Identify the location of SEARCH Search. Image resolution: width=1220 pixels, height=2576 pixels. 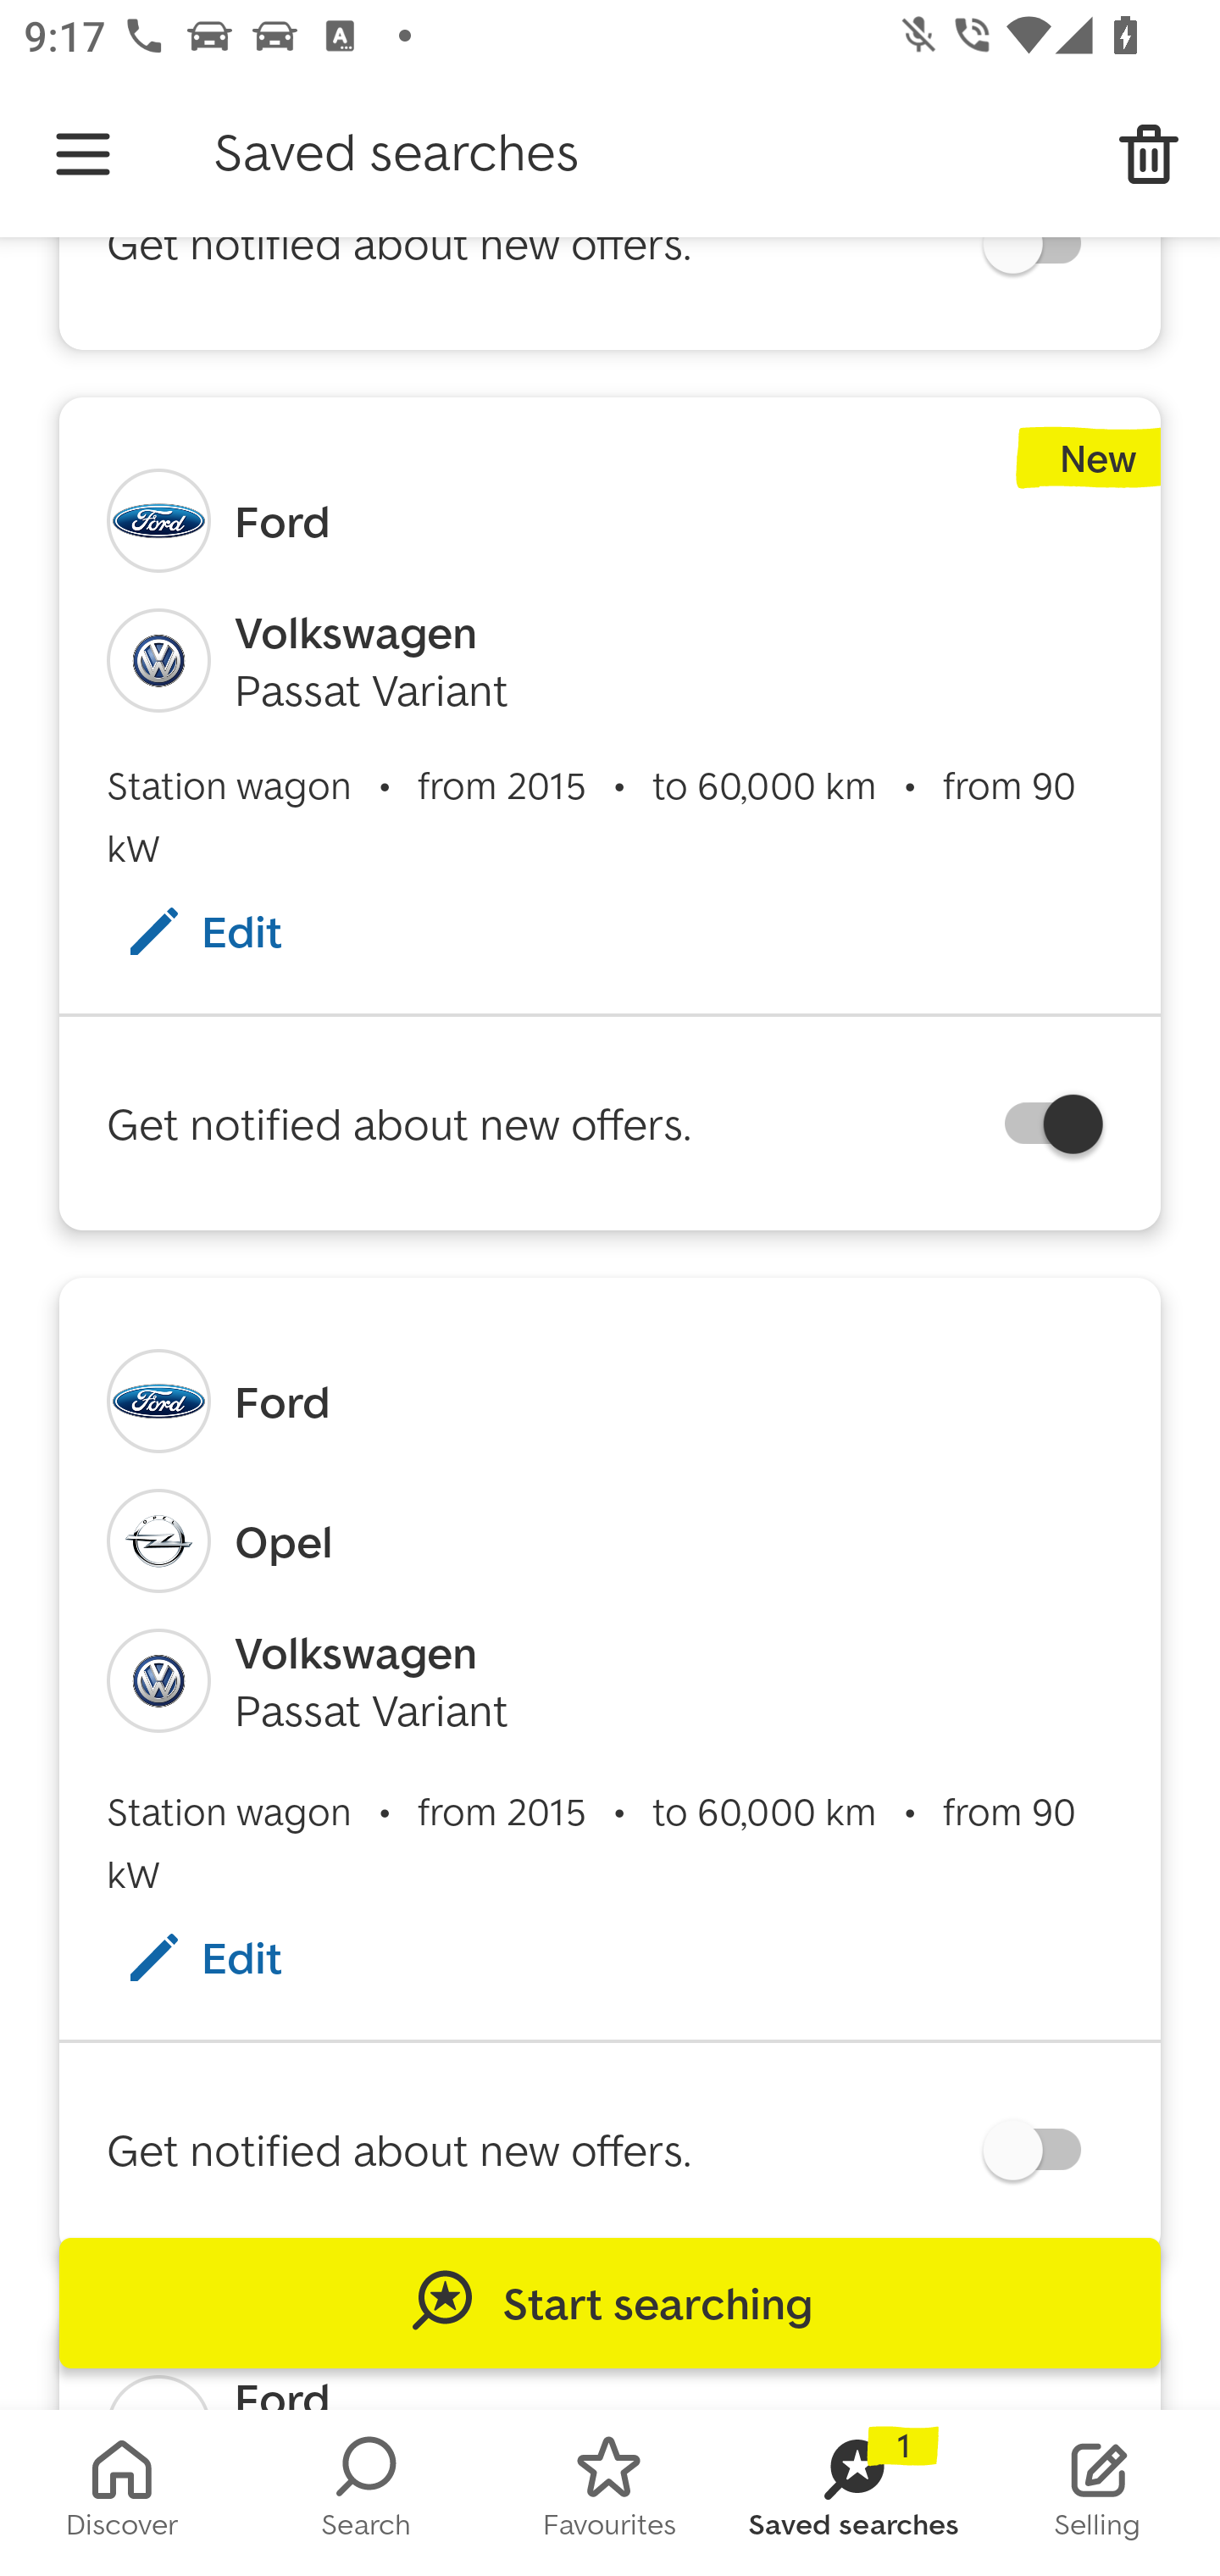
(366, 2493).